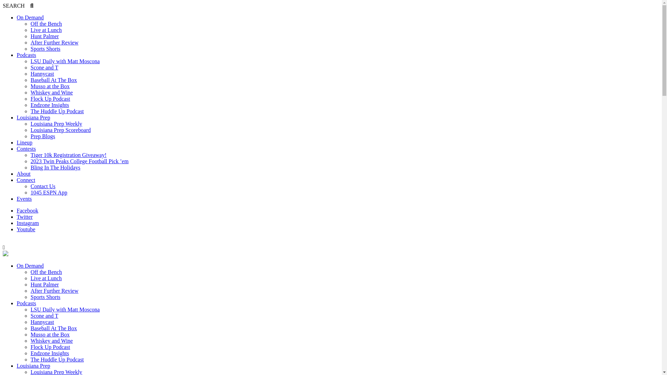 The height and width of the screenshot is (375, 667). I want to click on Whiskey and Wine, so click(52, 92).